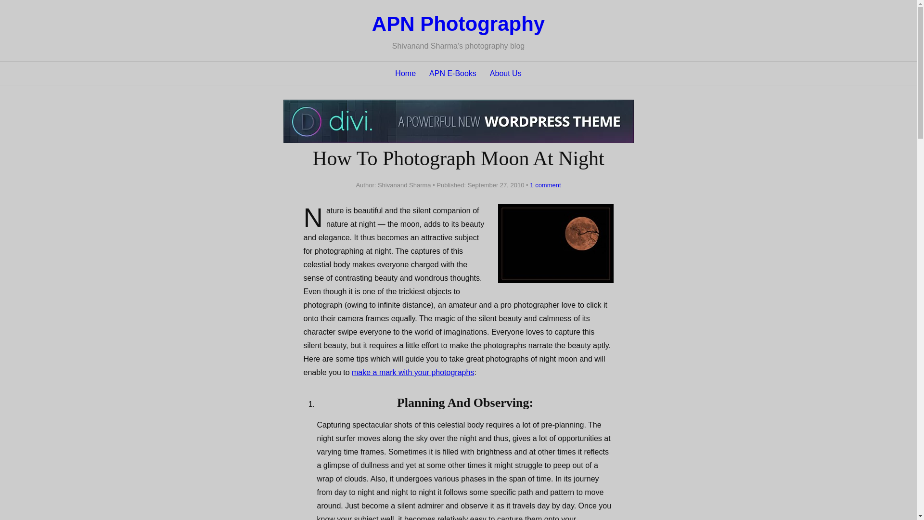 The height and width of the screenshot is (520, 924). I want to click on Smoke Tinged Halloween Moon, so click(555, 244).